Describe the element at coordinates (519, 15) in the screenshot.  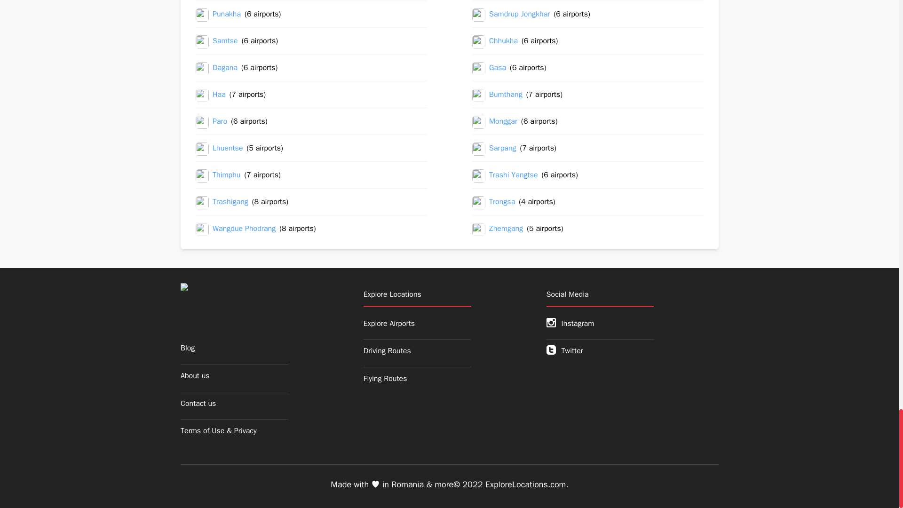
I see `Samdrup Jongkhar` at that location.